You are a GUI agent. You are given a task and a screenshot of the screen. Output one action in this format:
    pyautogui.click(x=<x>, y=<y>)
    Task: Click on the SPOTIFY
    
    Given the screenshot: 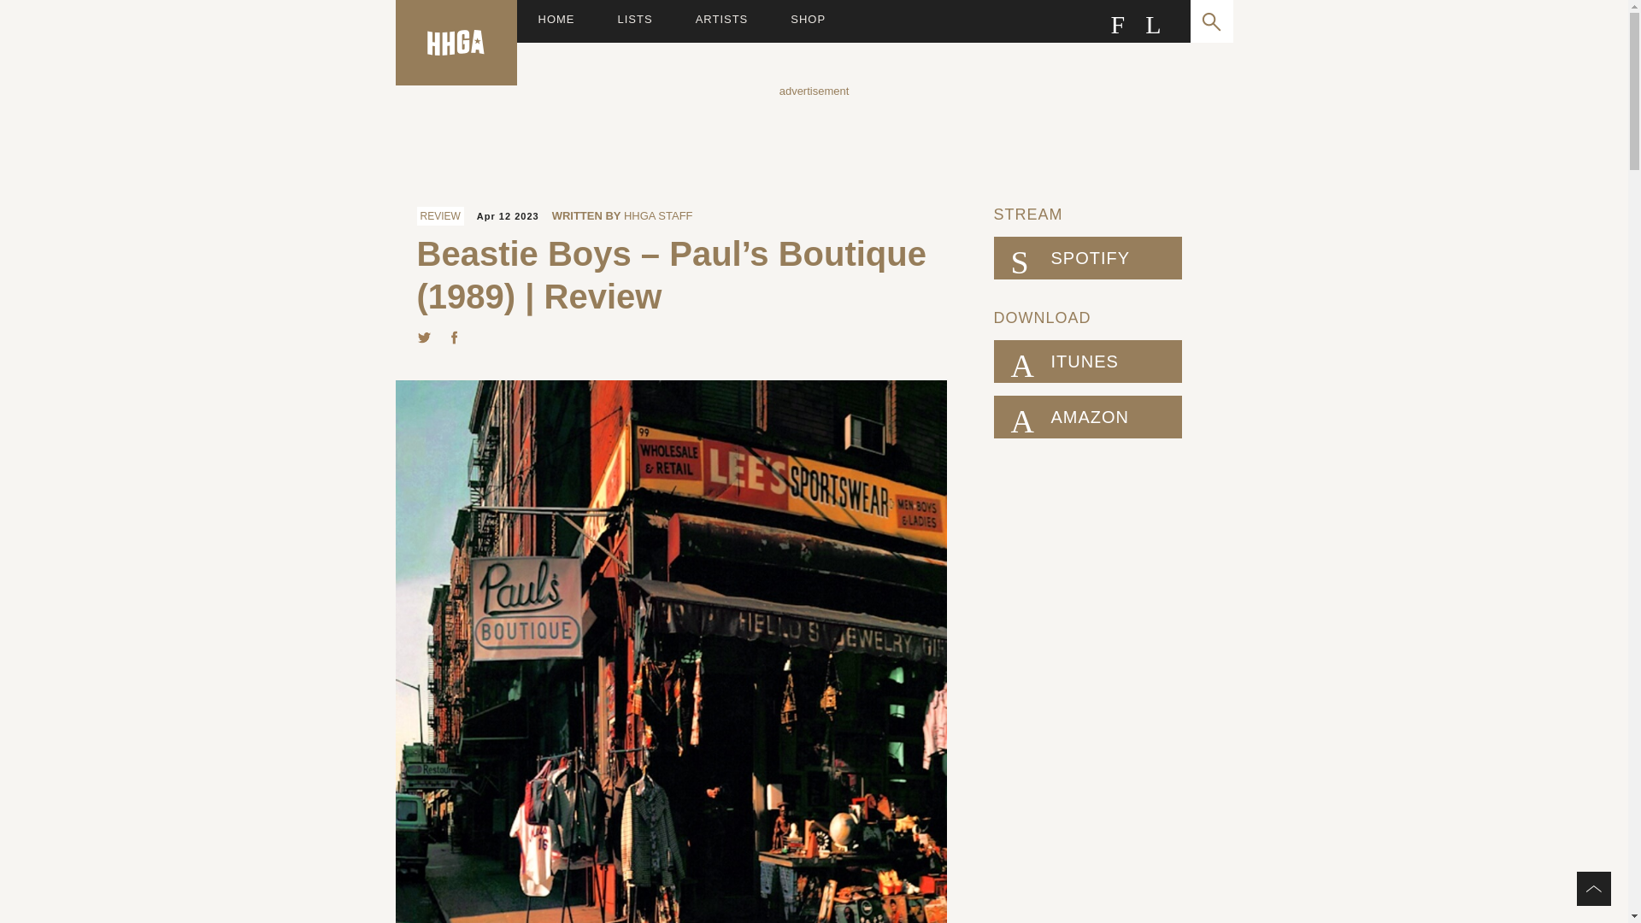 What is the action you would take?
    pyautogui.click(x=1087, y=258)
    